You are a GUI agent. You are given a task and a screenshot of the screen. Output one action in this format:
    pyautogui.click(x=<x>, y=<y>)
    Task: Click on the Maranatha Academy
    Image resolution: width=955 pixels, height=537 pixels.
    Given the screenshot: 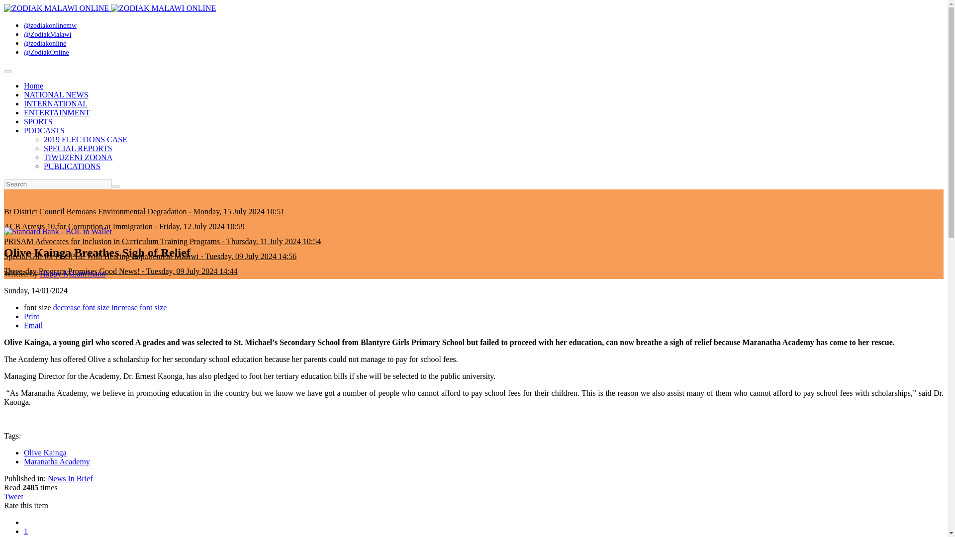 What is the action you would take?
    pyautogui.click(x=57, y=461)
    